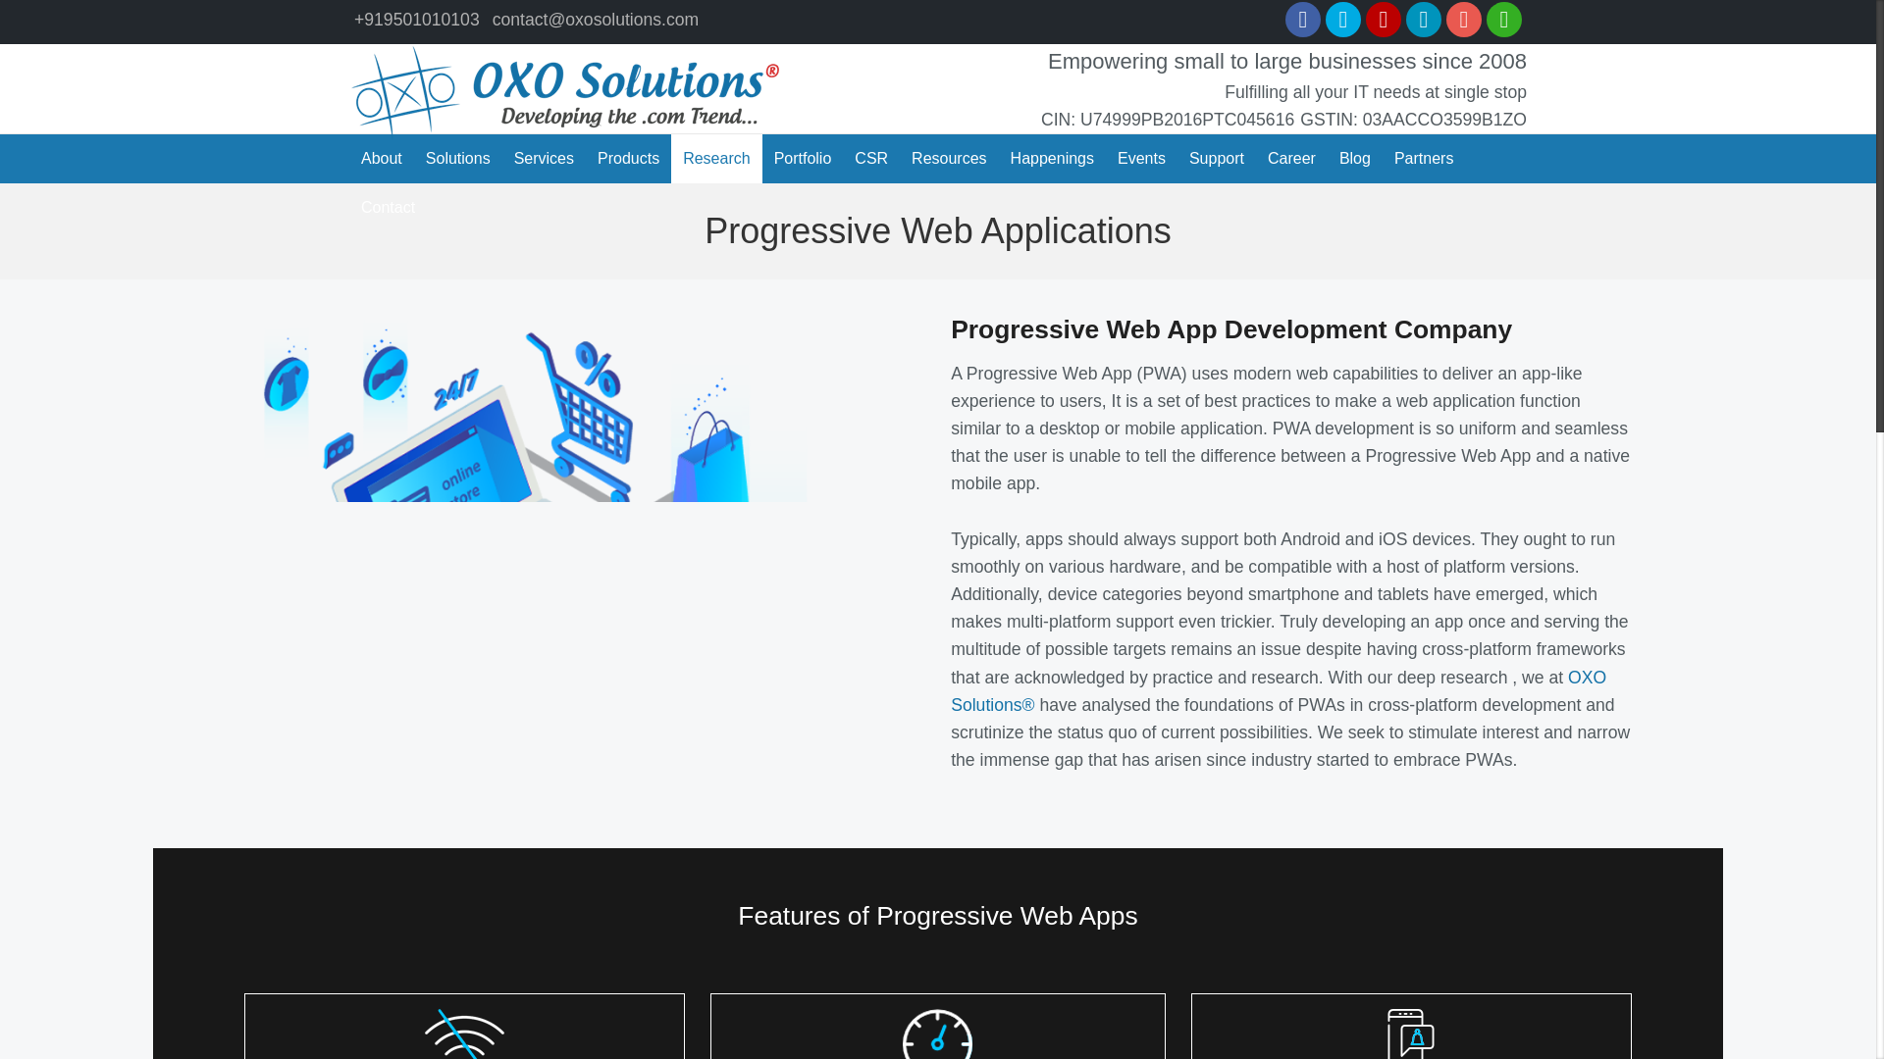 Image resolution: width=1884 pixels, height=1059 pixels. What do you see at coordinates (1464, 20) in the screenshot?
I see `Instagram` at bounding box center [1464, 20].